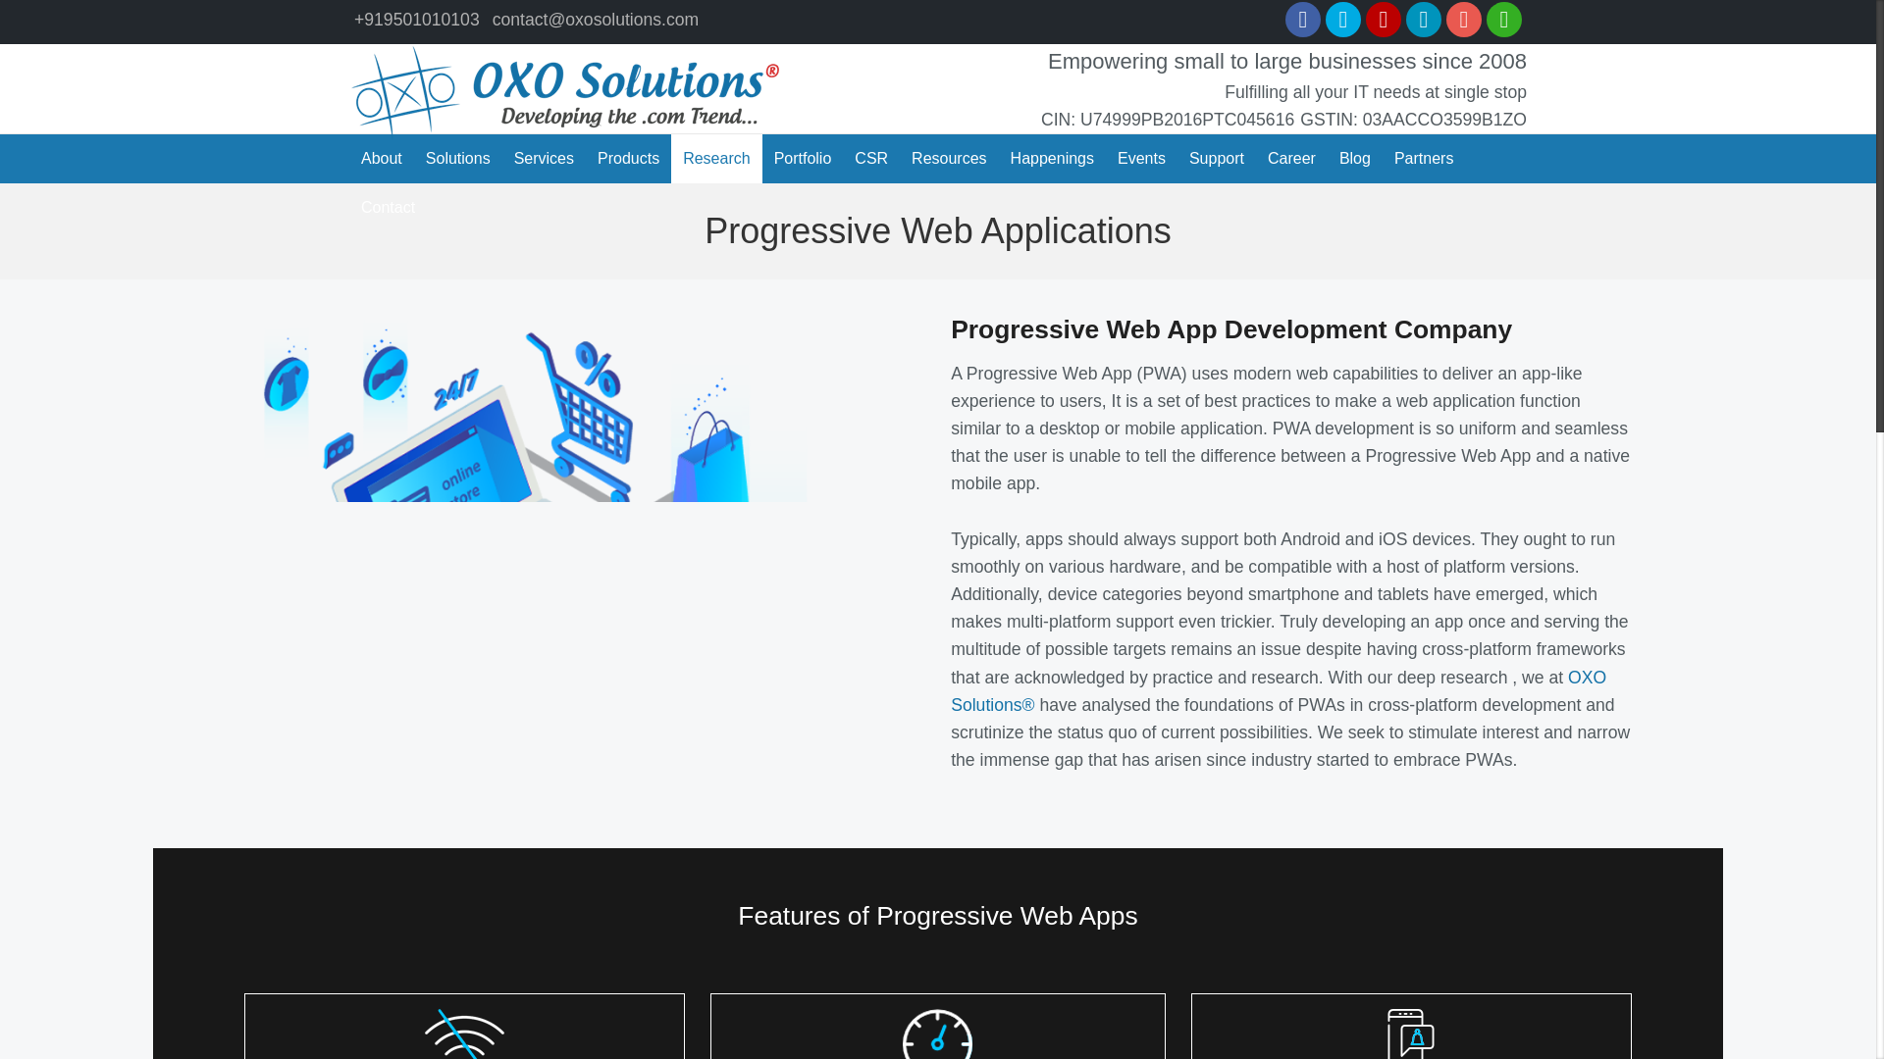 Image resolution: width=1884 pixels, height=1059 pixels. What do you see at coordinates (1464, 20) in the screenshot?
I see `Instagram` at bounding box center [1464, 20].